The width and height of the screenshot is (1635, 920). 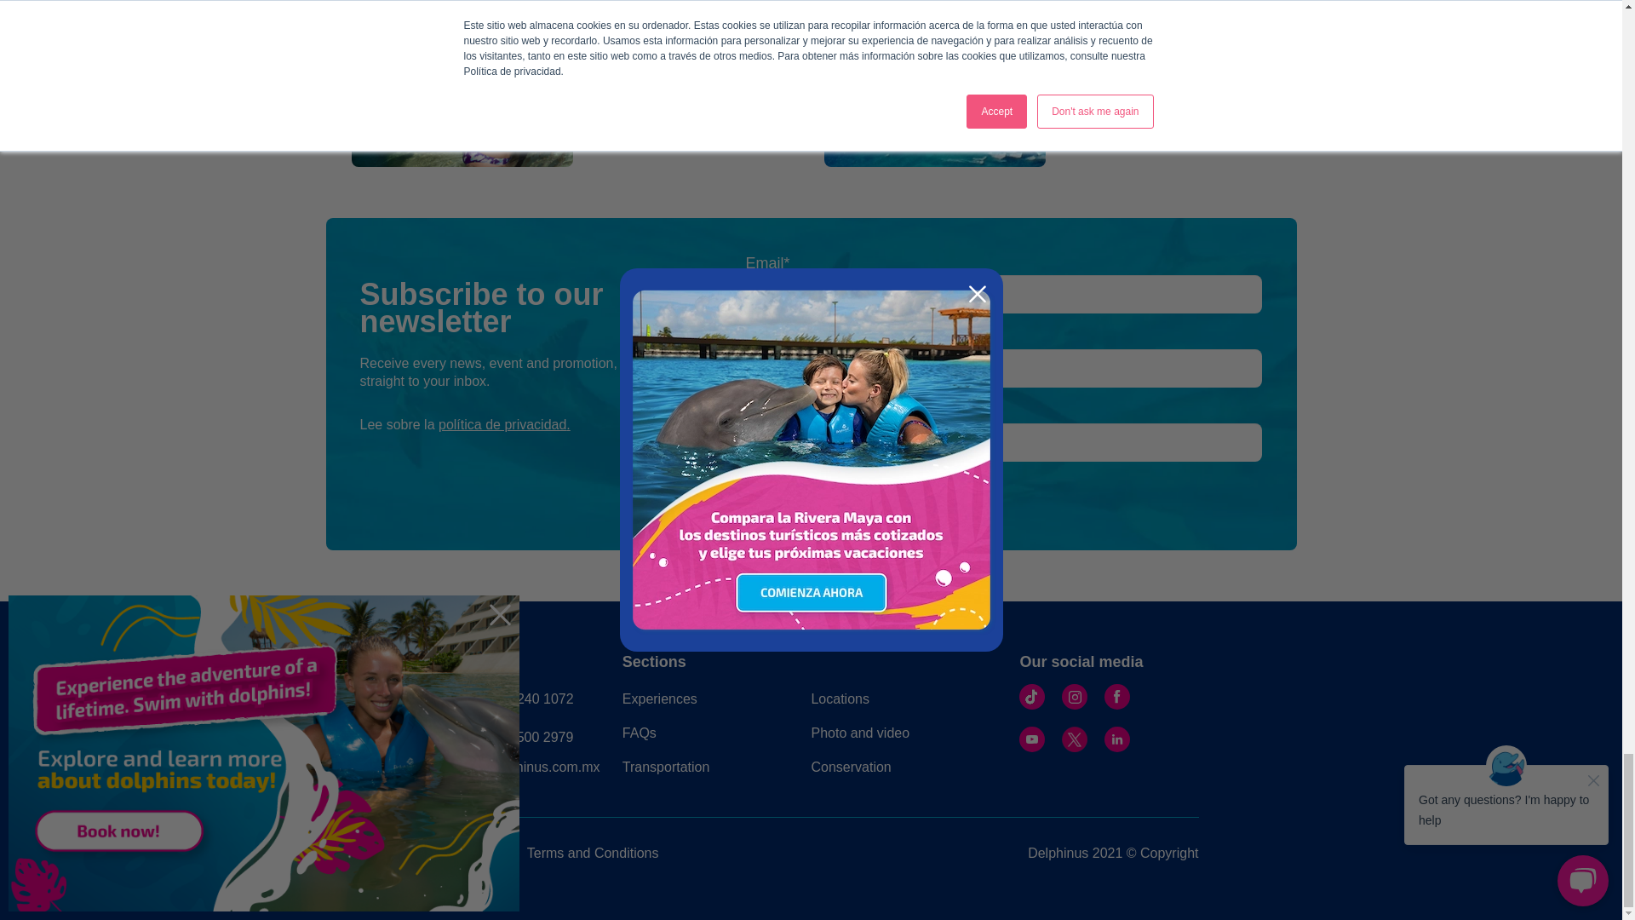 What do you see at coordinates (625, 116) in the screenshot?
I see `READ MORE` at bounding box center [625, 116].